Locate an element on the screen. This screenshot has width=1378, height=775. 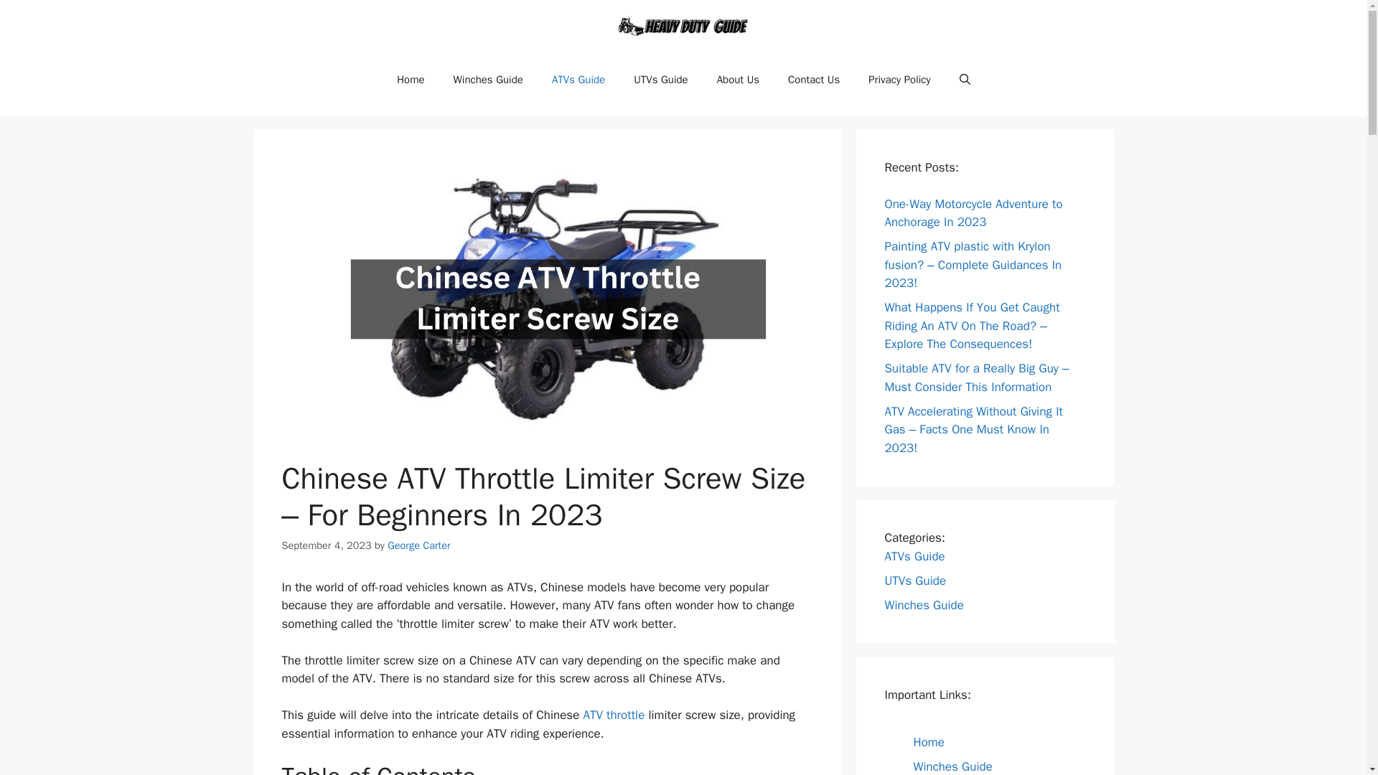
Winches Guide is located at coordinates (488, 80).